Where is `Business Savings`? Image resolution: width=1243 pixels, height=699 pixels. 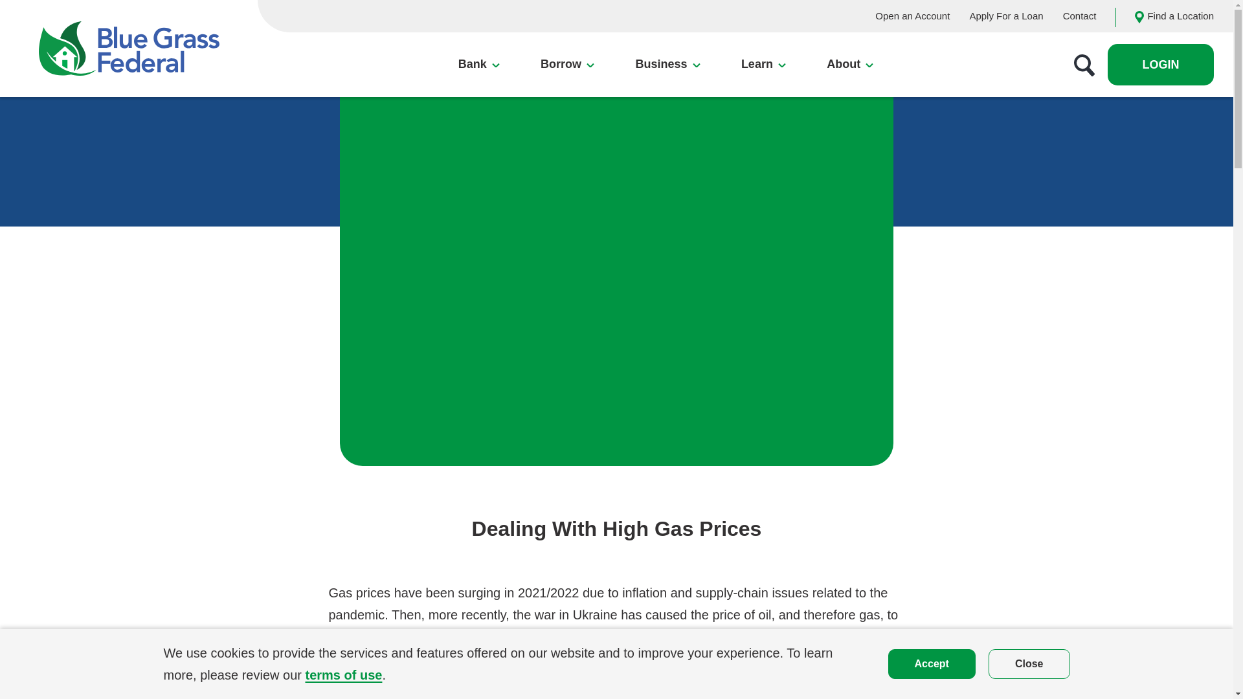
Business Savings is located at coordinates (354, 161).